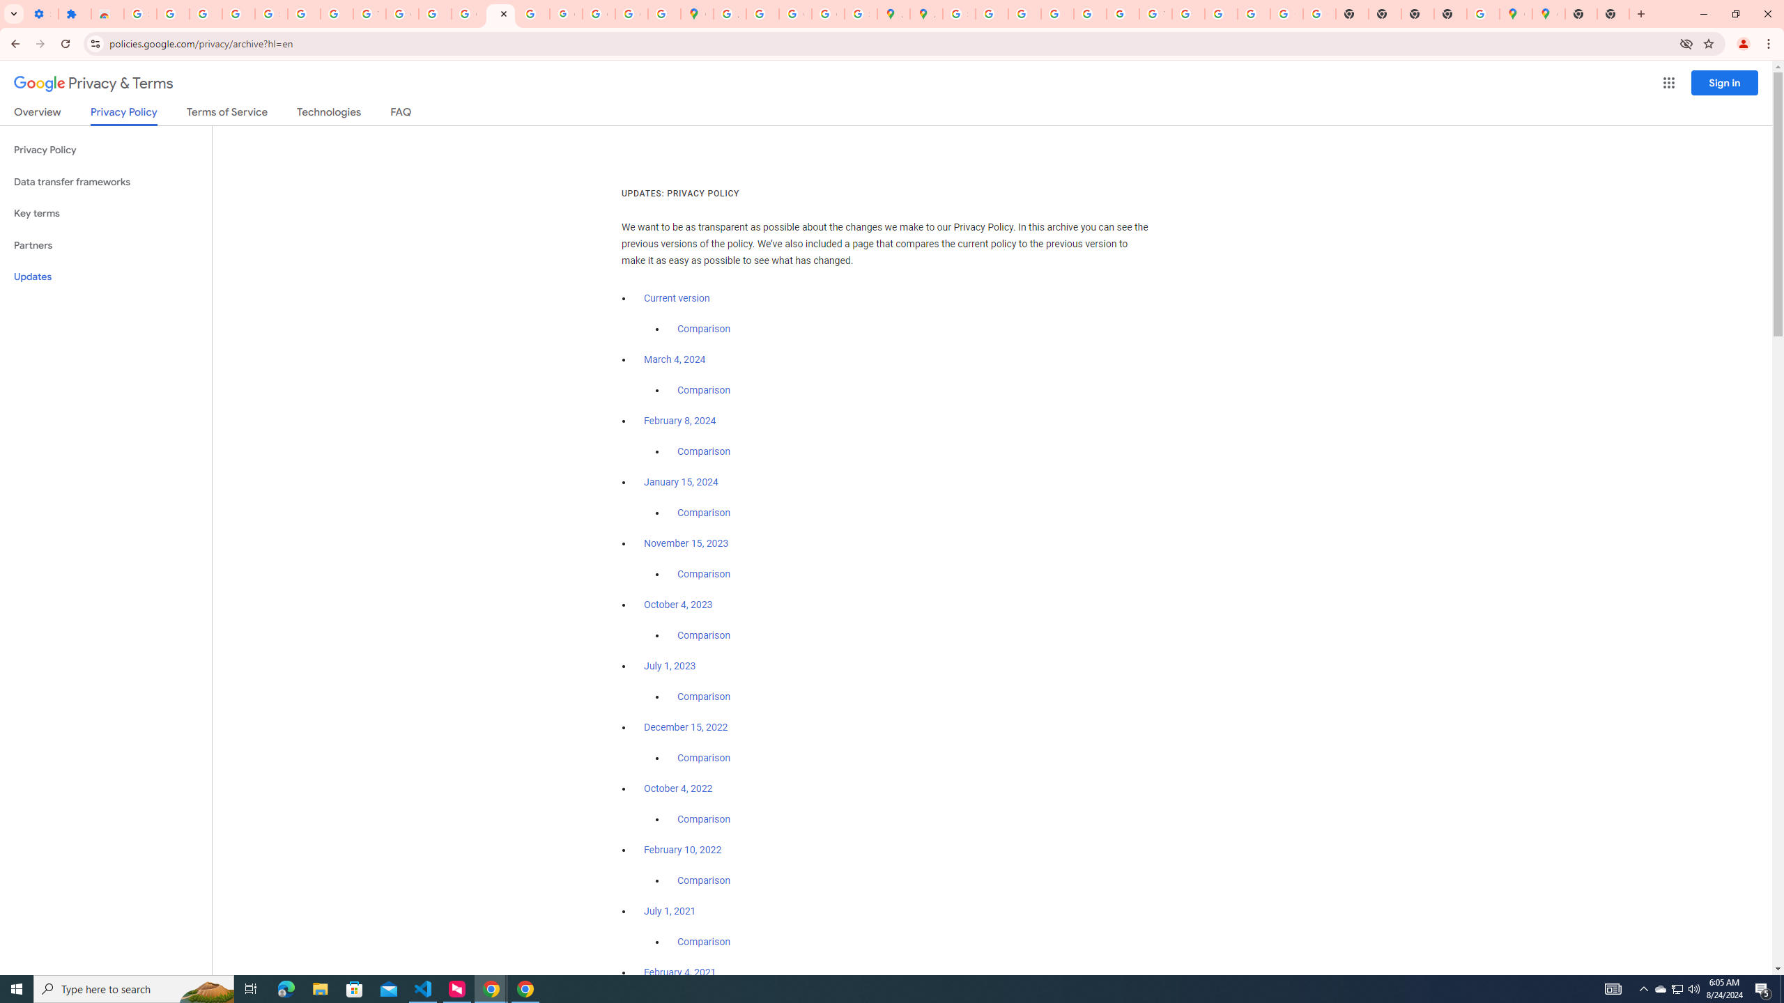 This screenshot has height=1003, width=1784. What do you see at coordinates (686, 727) in the screenshot?
I see `December 15, 2022` at bounding box center [686, 727].